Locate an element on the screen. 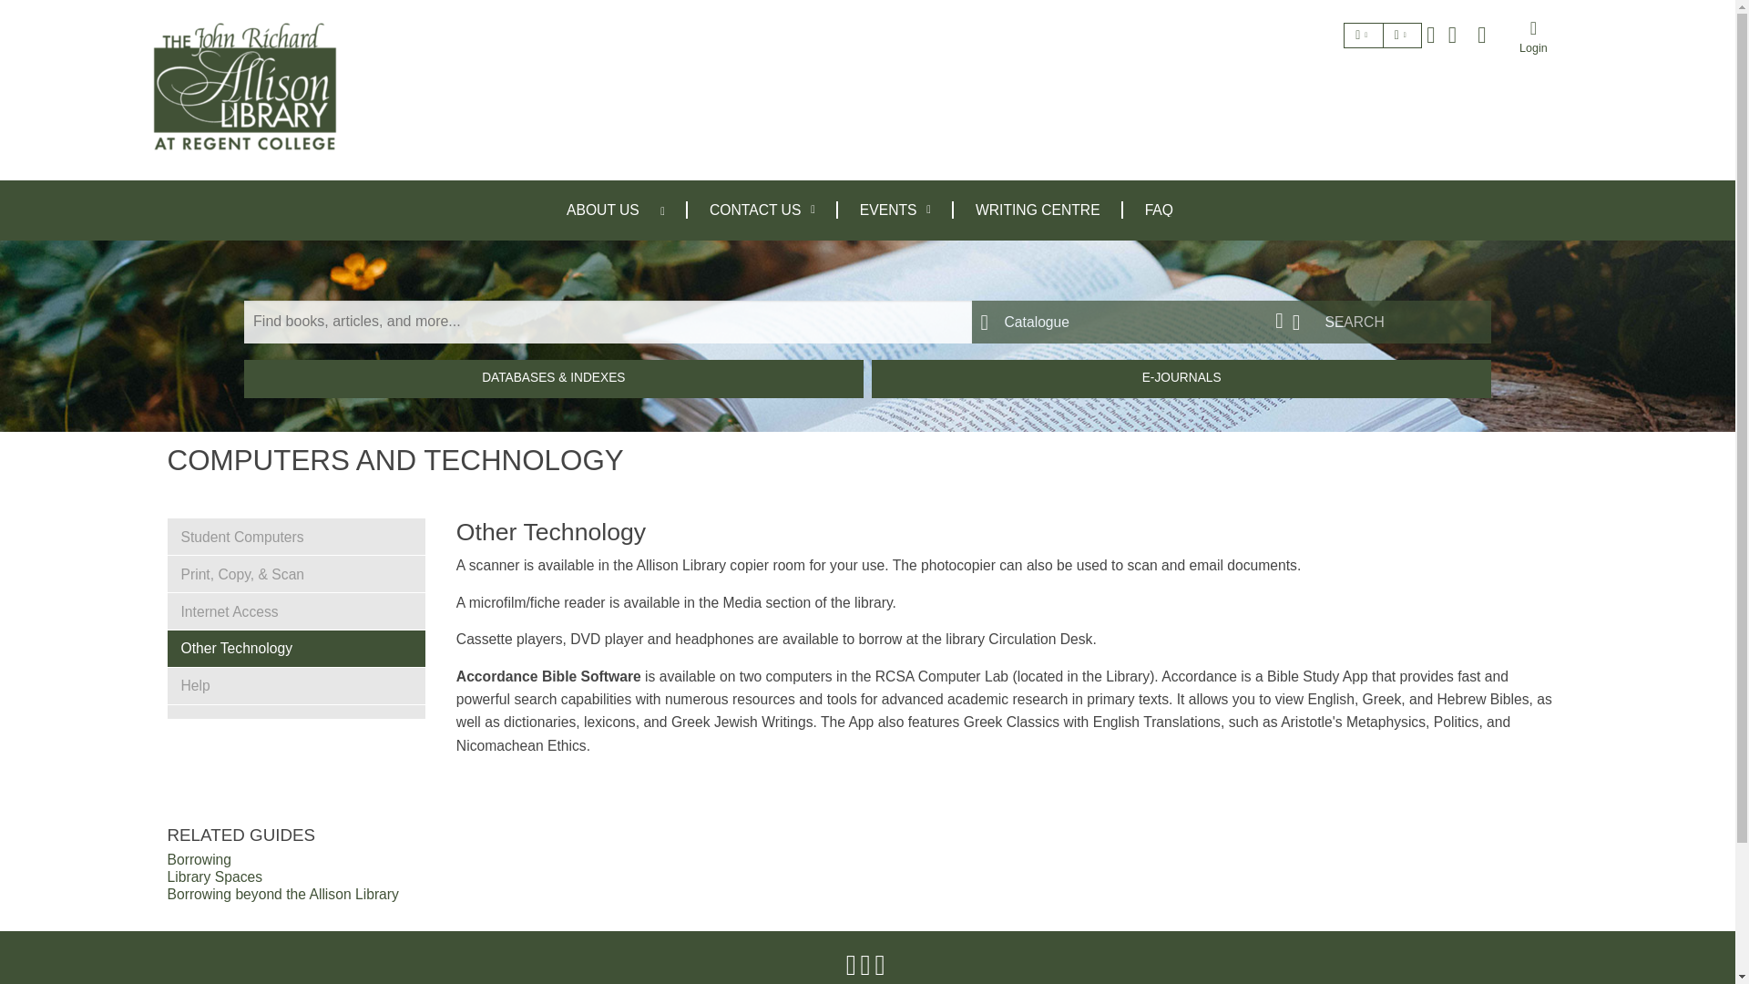 This screenshot has height=984, width=1749. Search is located at coordinates (1387, 322).